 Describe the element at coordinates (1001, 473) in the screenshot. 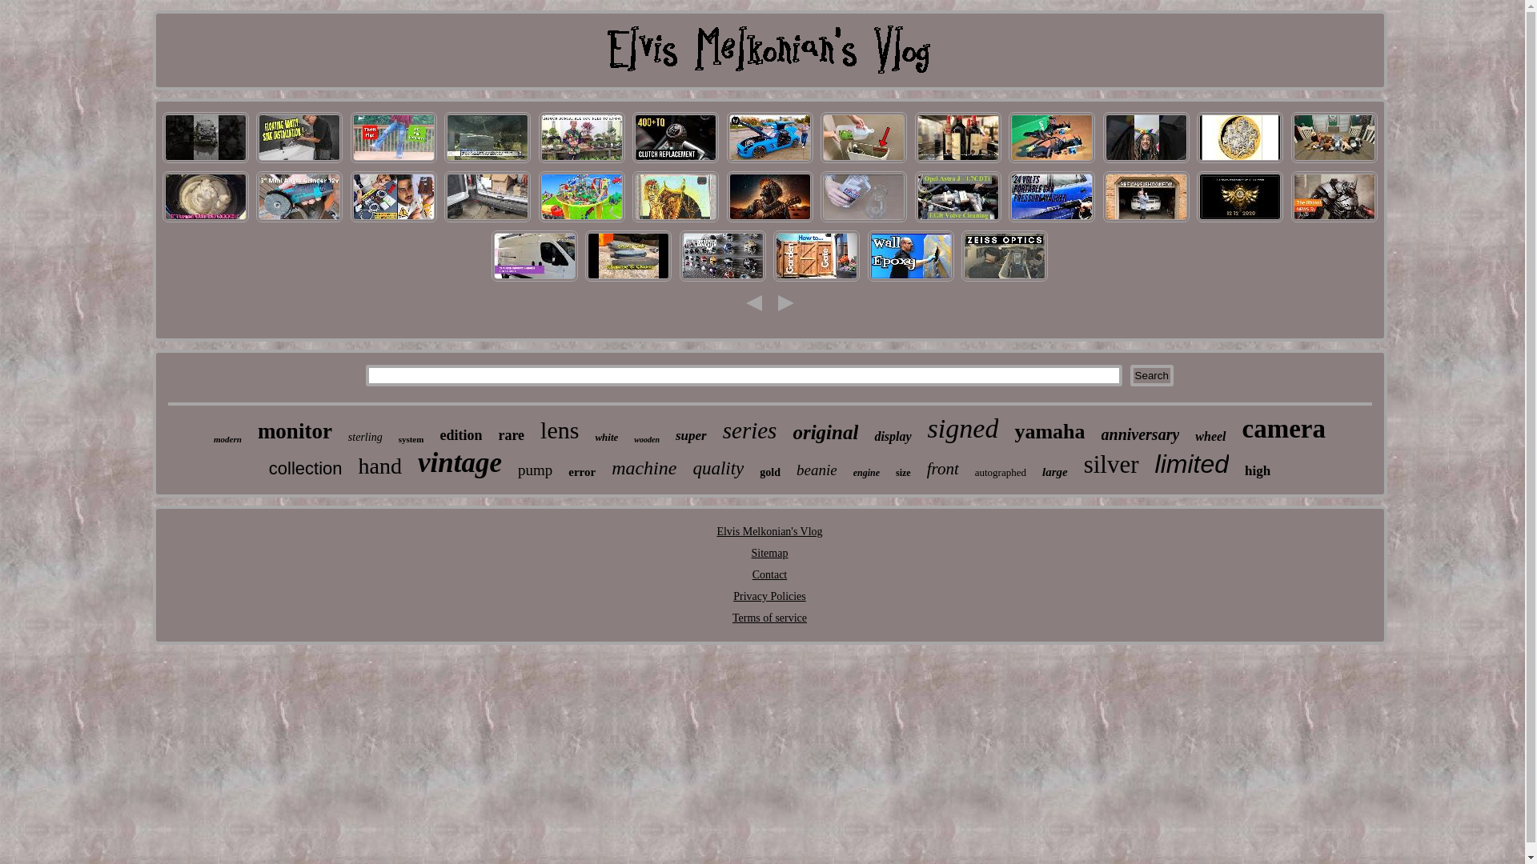

I see `autographed` at that location.